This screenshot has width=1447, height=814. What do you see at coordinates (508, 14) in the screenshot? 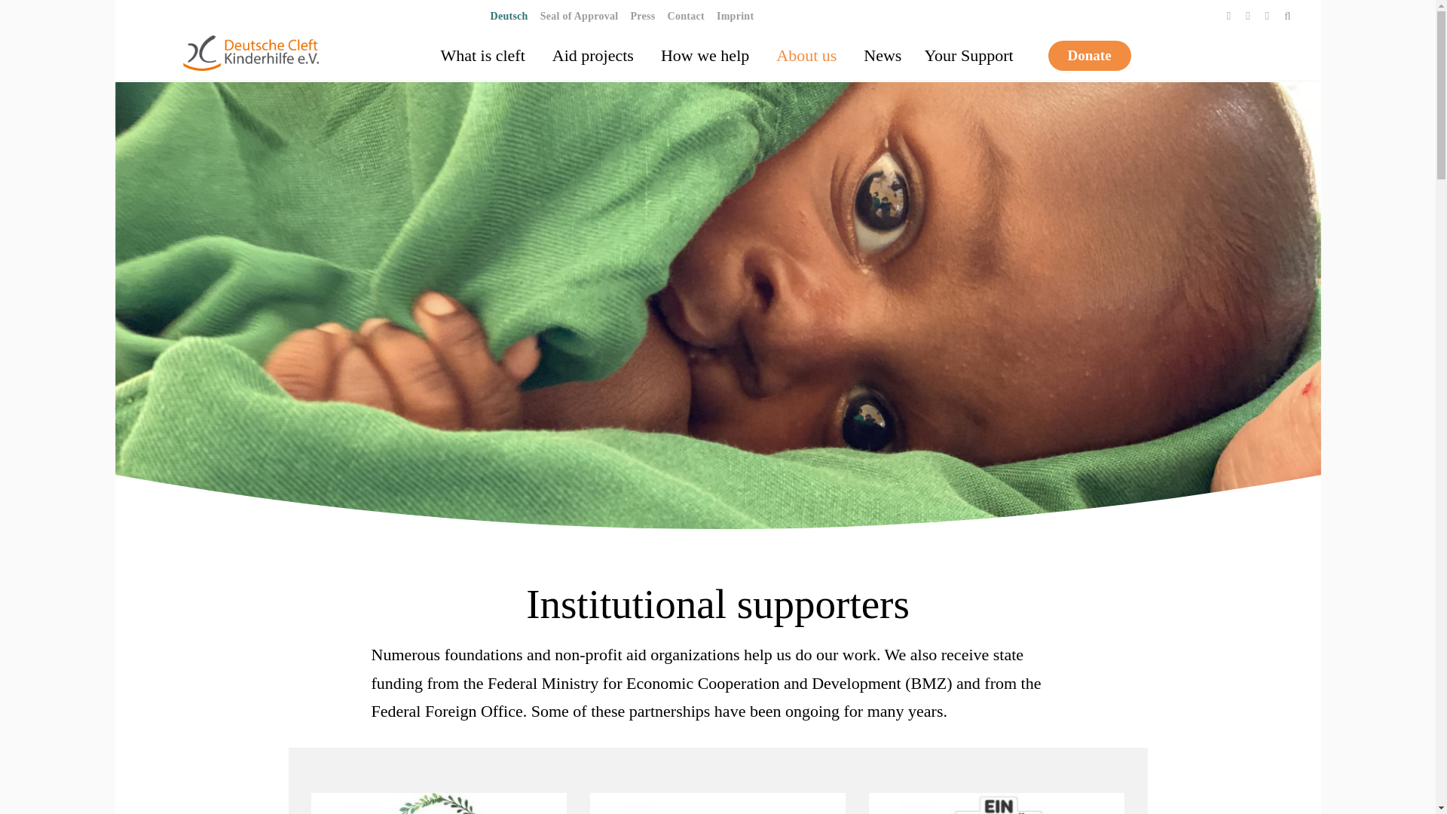
I see `Deutsch` at bounding box center [508, 14].